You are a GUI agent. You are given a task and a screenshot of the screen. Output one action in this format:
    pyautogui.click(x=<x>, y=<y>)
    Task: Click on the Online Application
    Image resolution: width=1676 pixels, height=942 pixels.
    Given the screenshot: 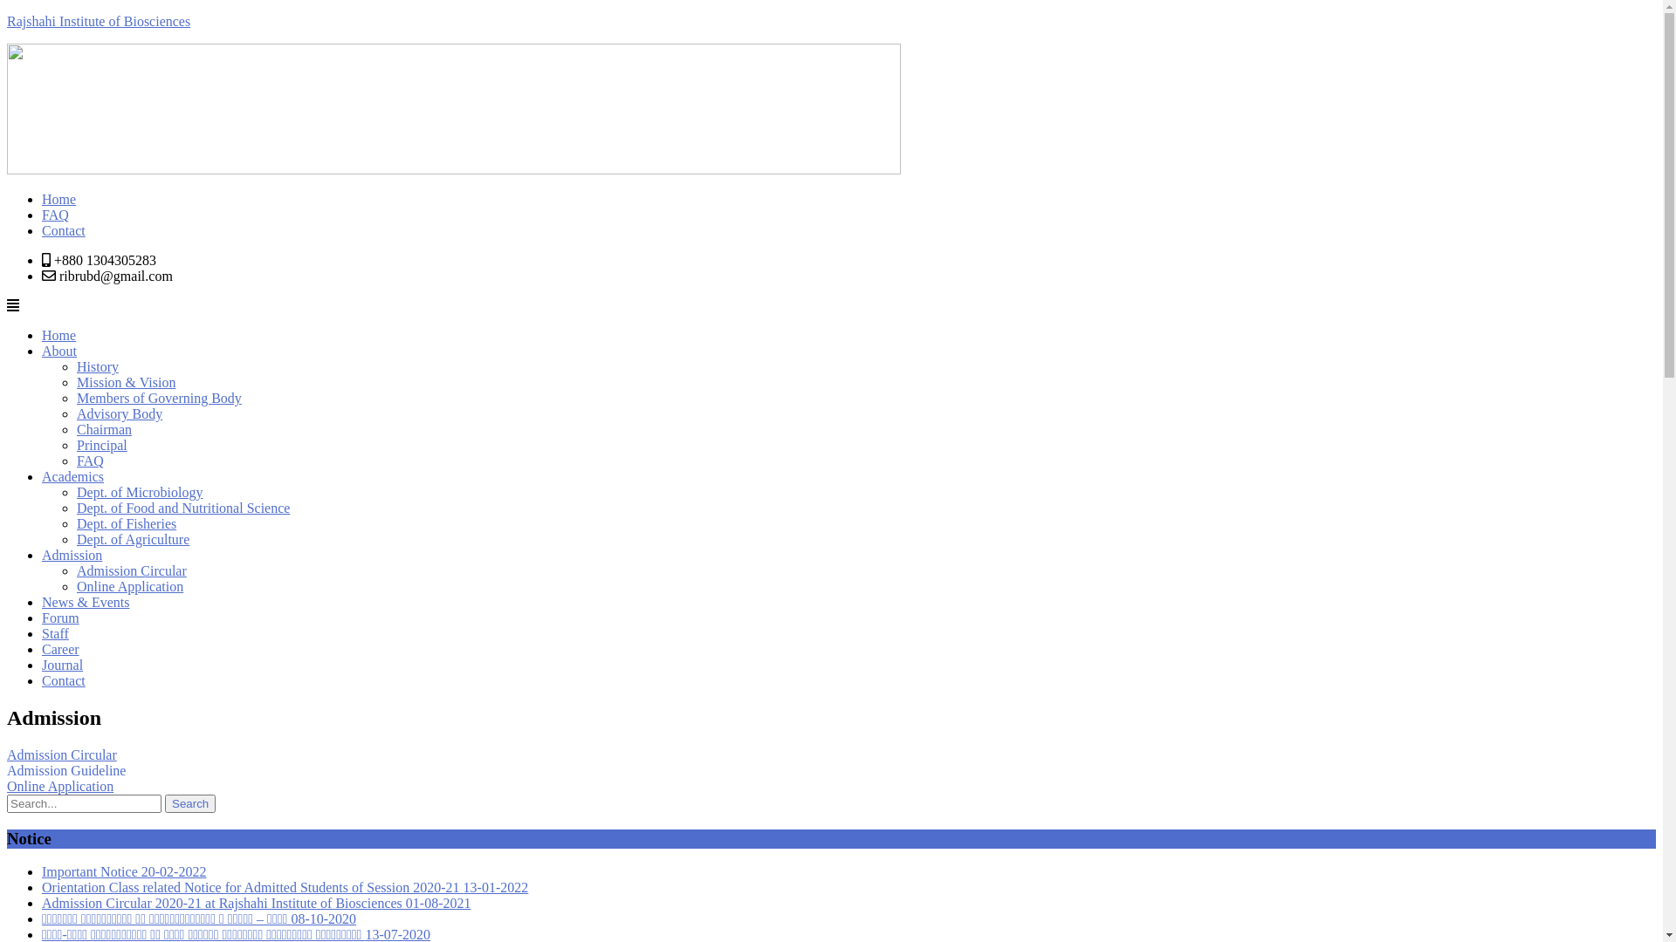 What is the action you would take?
    pyautogui.click(x=130, y=586)
    